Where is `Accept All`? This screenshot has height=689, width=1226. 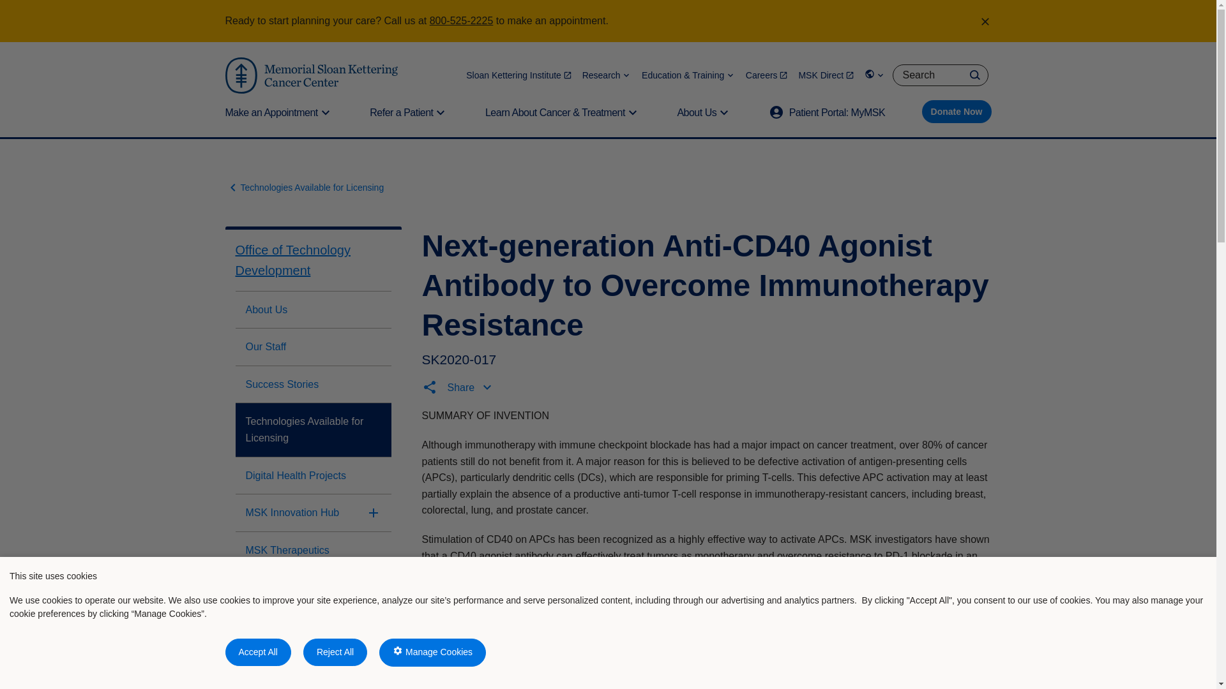
Accept All is located at coordinates (257, 652).